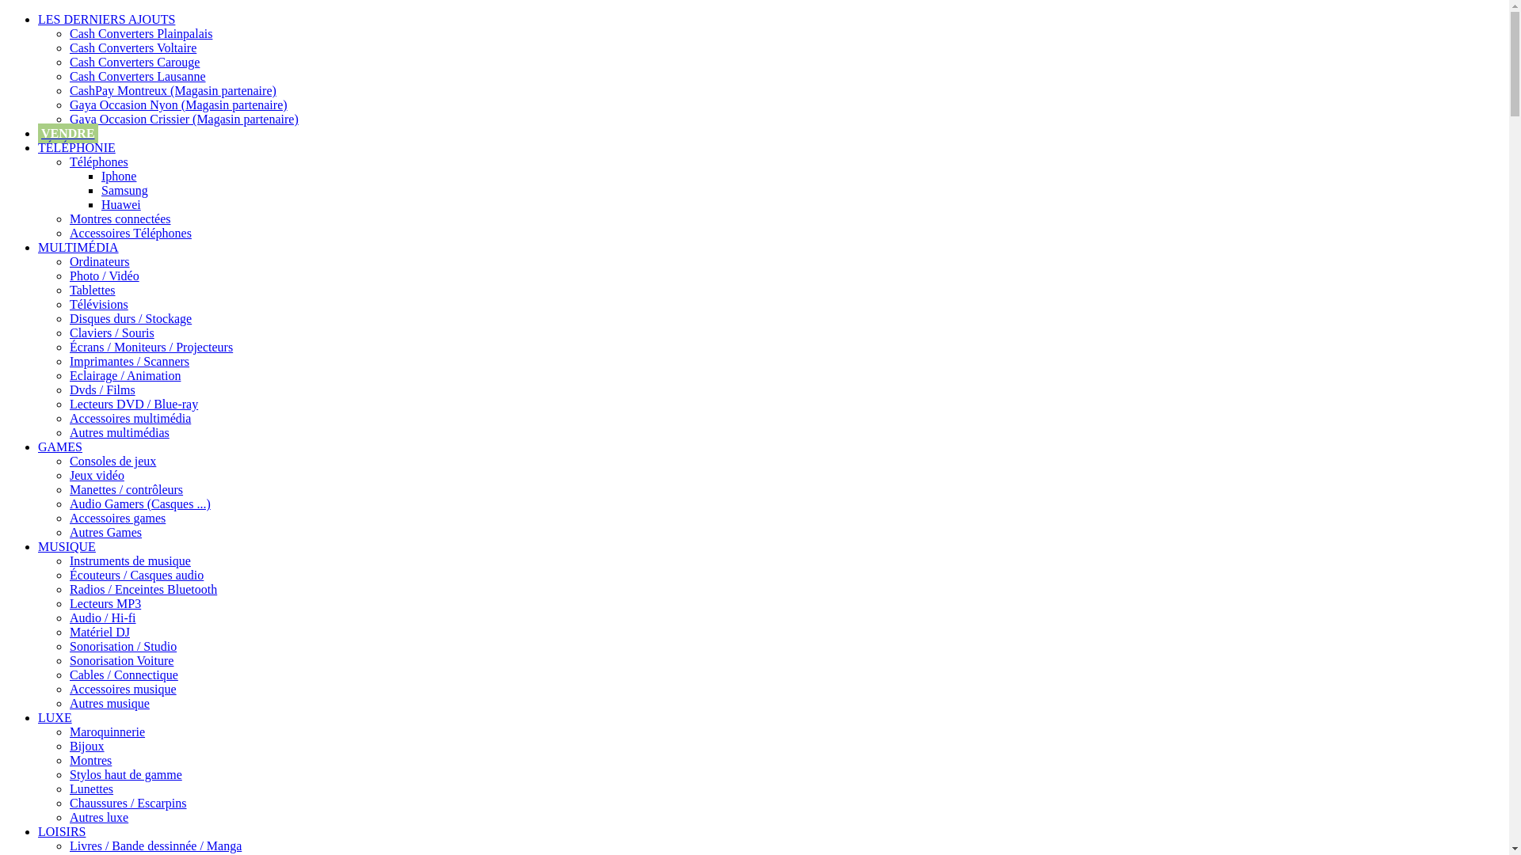 This screenshot has height=855, width=1521. I want to click on Dvds / Films, so click(103, 389).